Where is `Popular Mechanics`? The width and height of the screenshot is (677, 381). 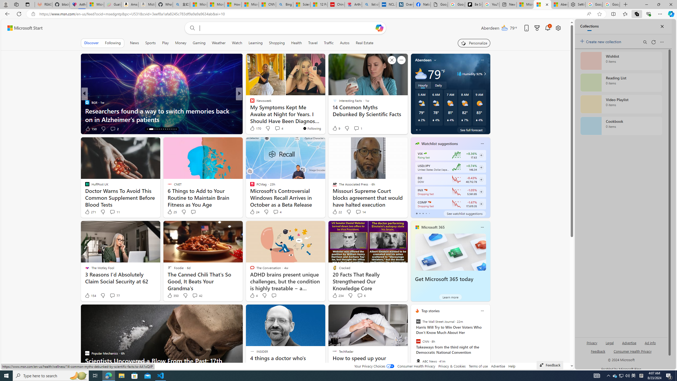
Popular Mechanics is located at coordinates (250, 102).